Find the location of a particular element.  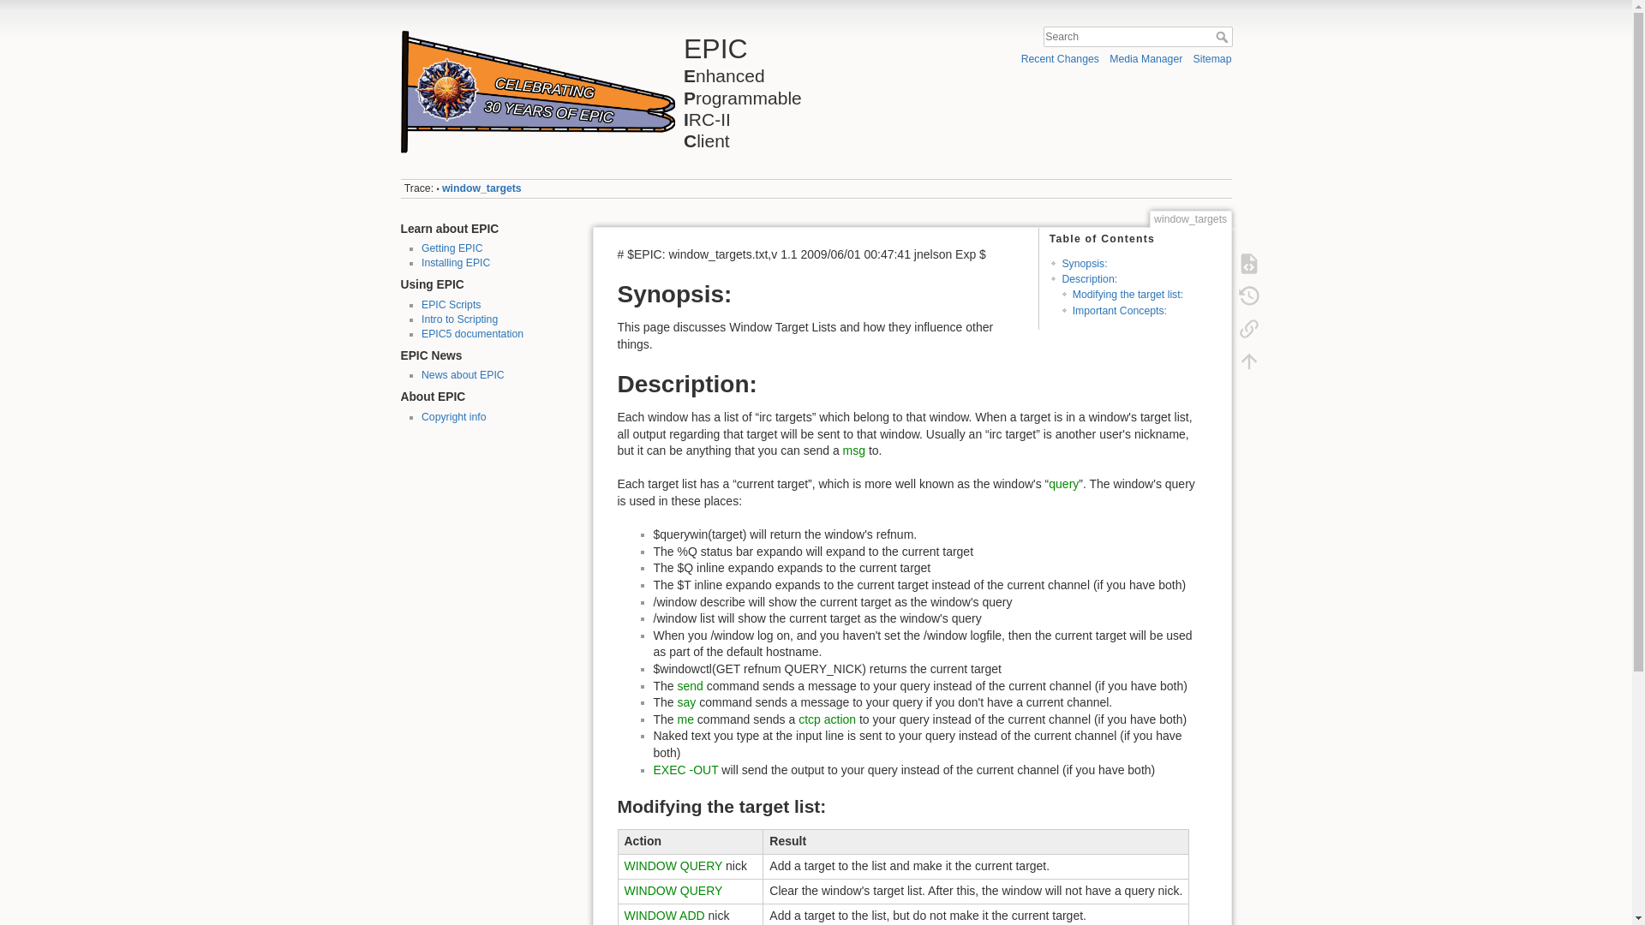

Media Manager is located at coordinates (1146, 58).